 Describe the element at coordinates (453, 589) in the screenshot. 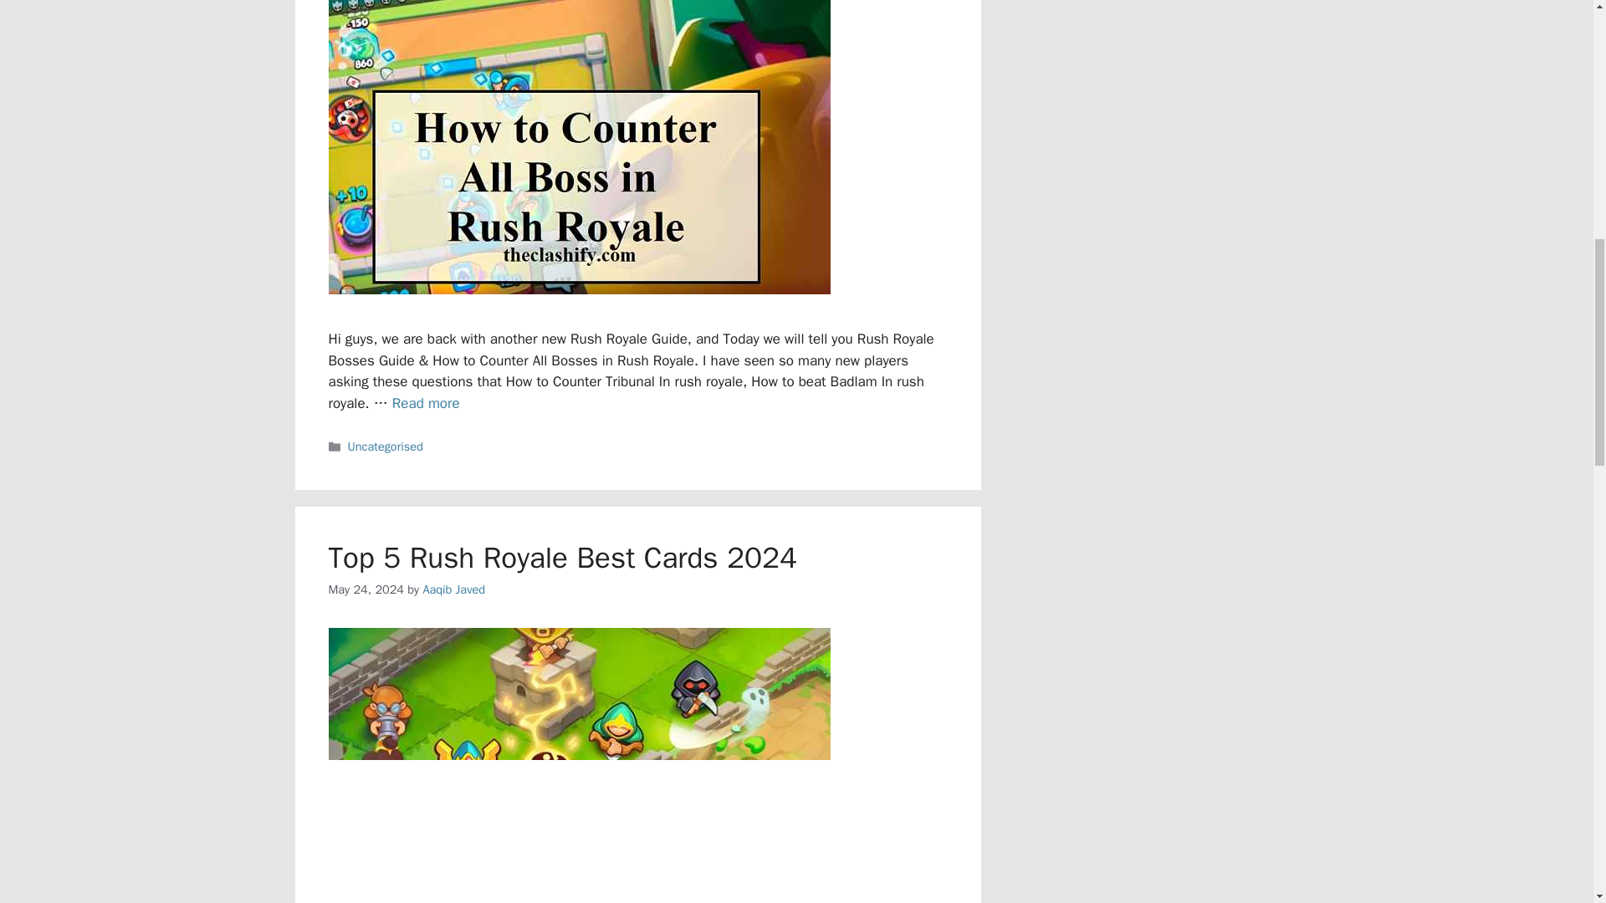

I see `Aaqib Javed` at that location.